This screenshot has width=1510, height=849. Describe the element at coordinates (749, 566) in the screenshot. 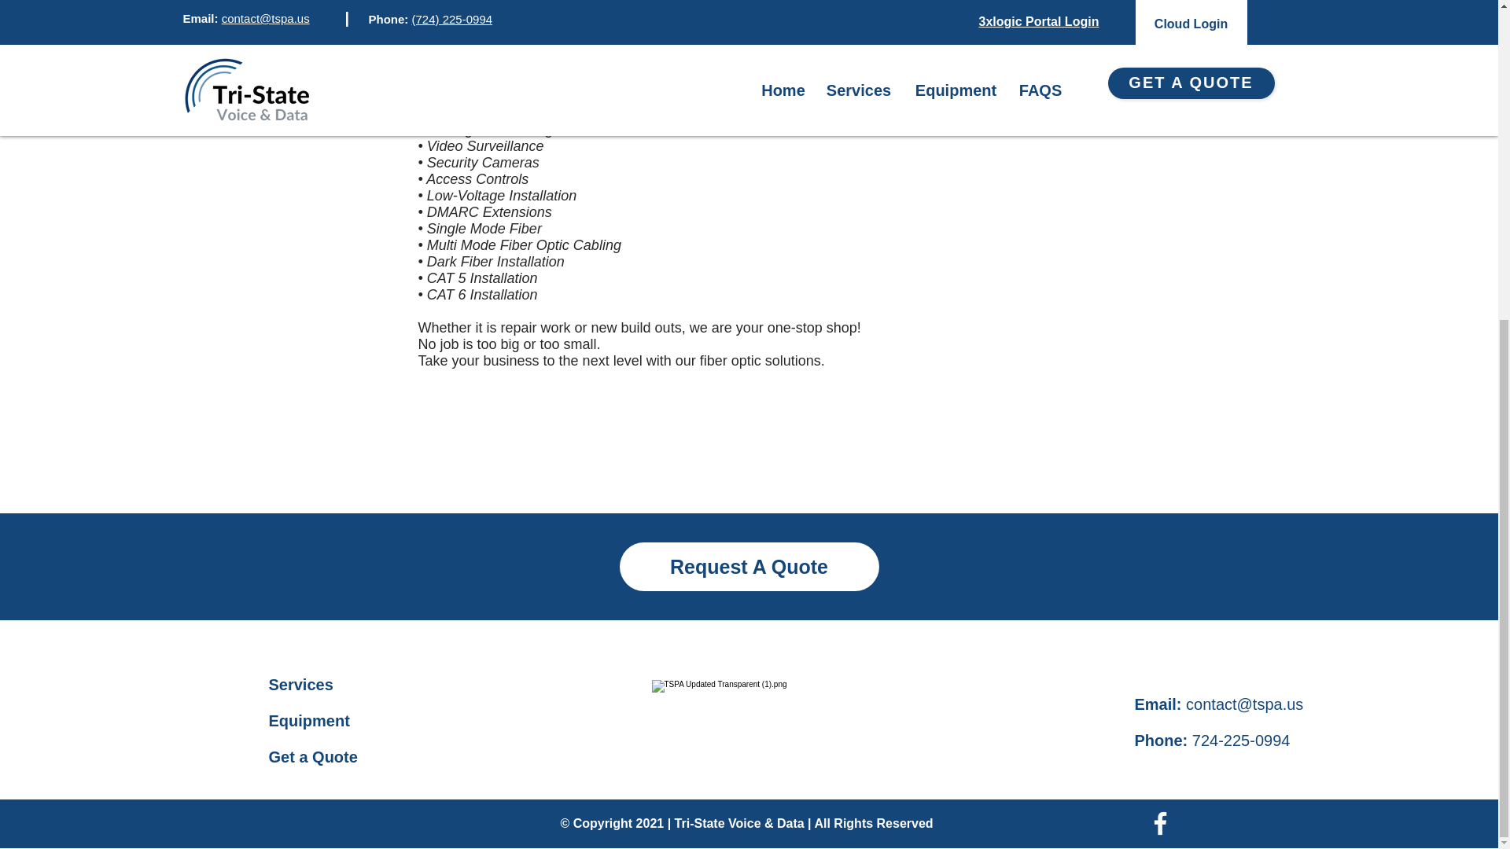

I see `Request A Quote` at that location.